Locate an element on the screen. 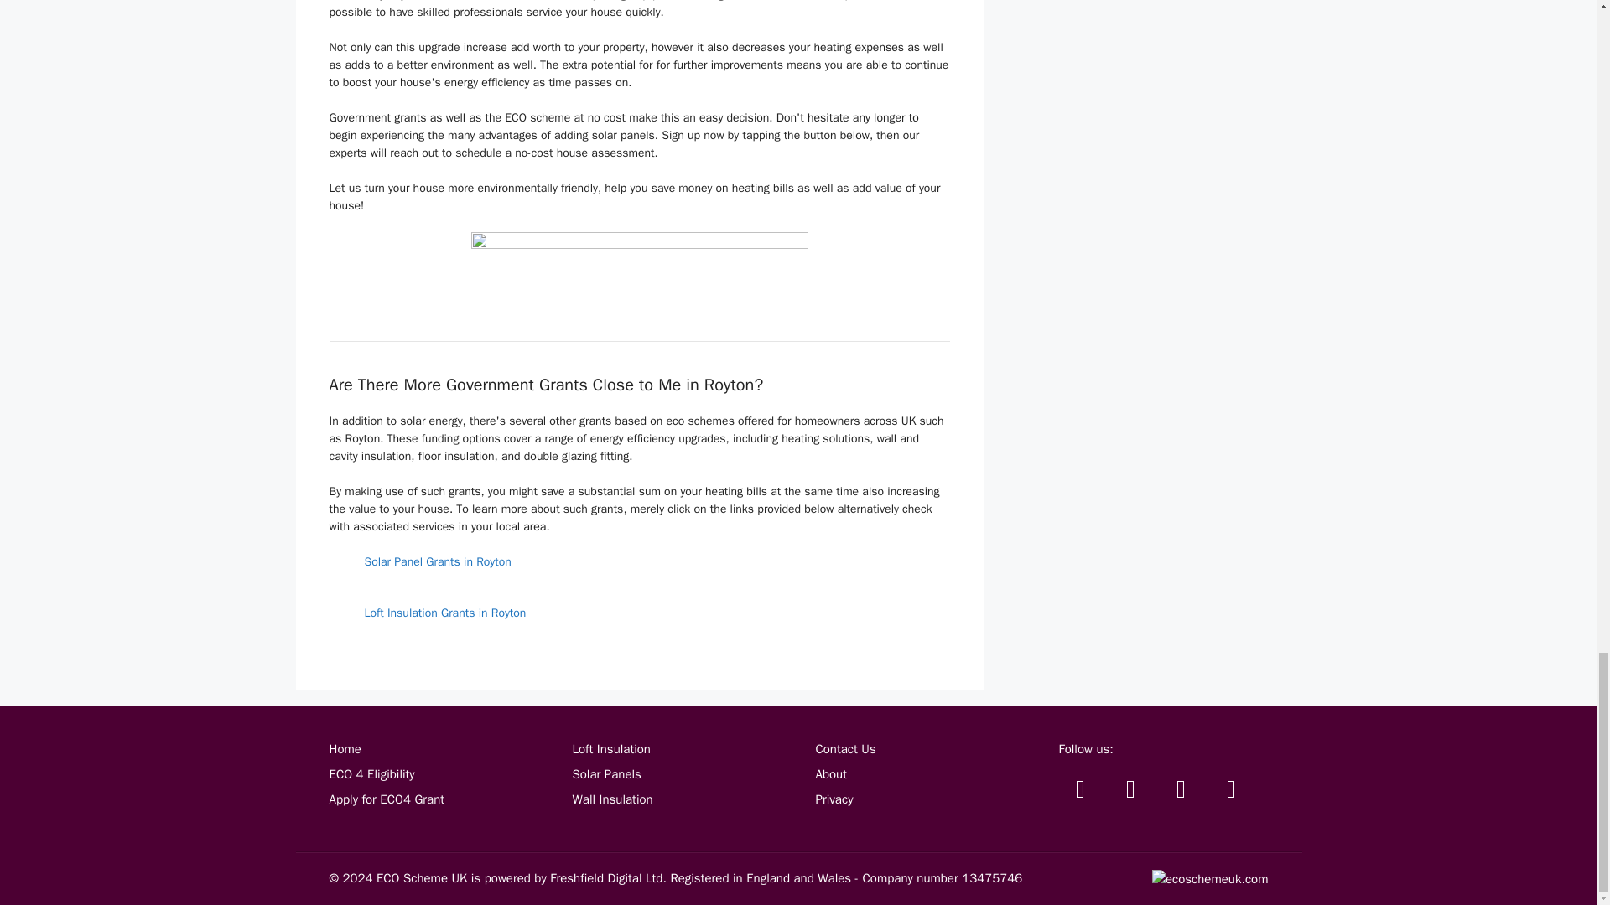  Loft Insulation Grants in Royton is located at coordinates (444, 612).